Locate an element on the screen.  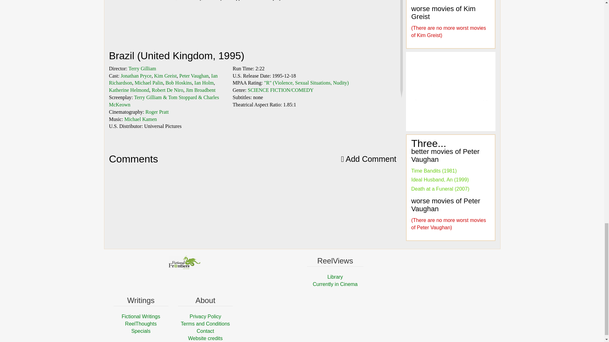
View all reviews for movies starring Robert De Niro is located at coordinates (167, 90).